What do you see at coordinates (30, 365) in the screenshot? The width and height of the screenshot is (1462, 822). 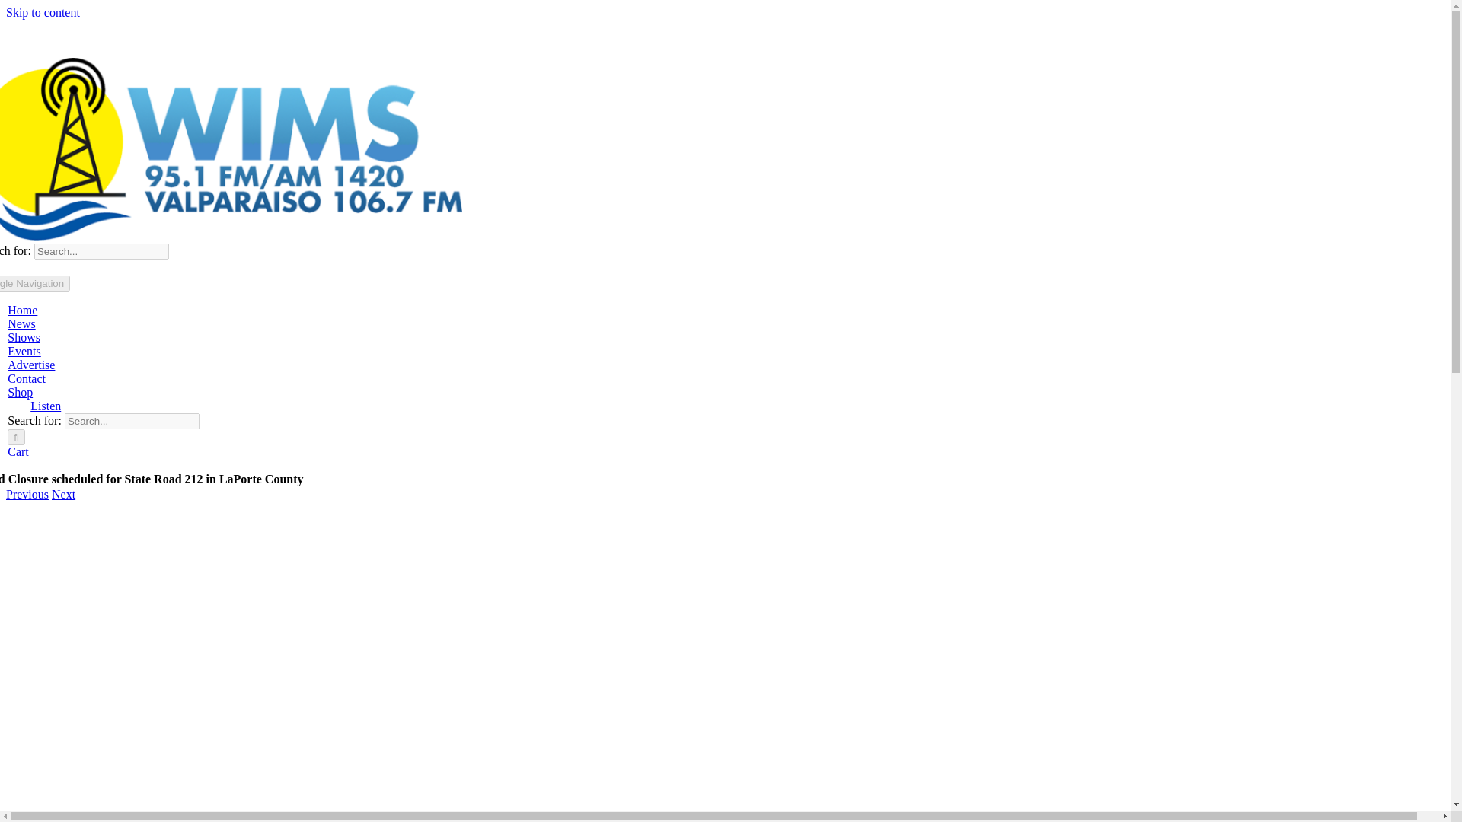 I see `Advertise` at bounding box center [30, 365].